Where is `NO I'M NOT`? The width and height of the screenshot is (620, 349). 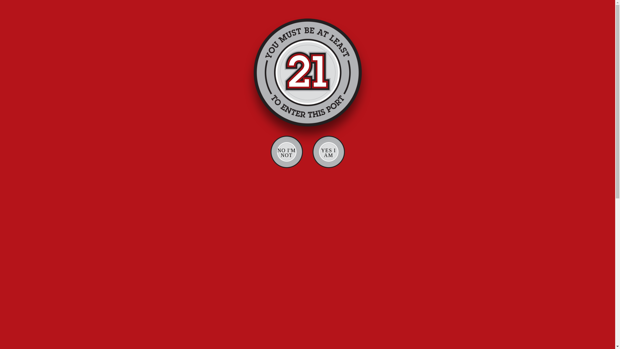 NO I'M NOT is located at coordinates (287, 152).